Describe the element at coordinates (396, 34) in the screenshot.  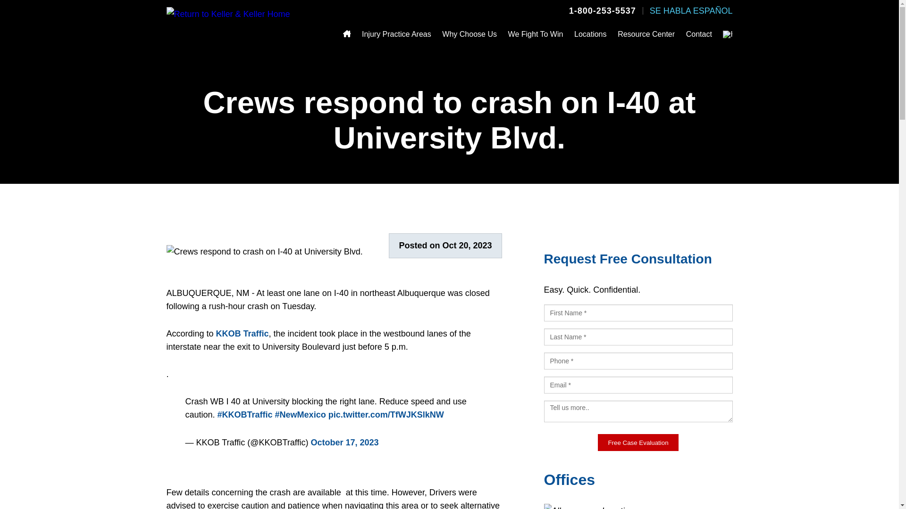
I see `Injury Practice Areas` at that location.